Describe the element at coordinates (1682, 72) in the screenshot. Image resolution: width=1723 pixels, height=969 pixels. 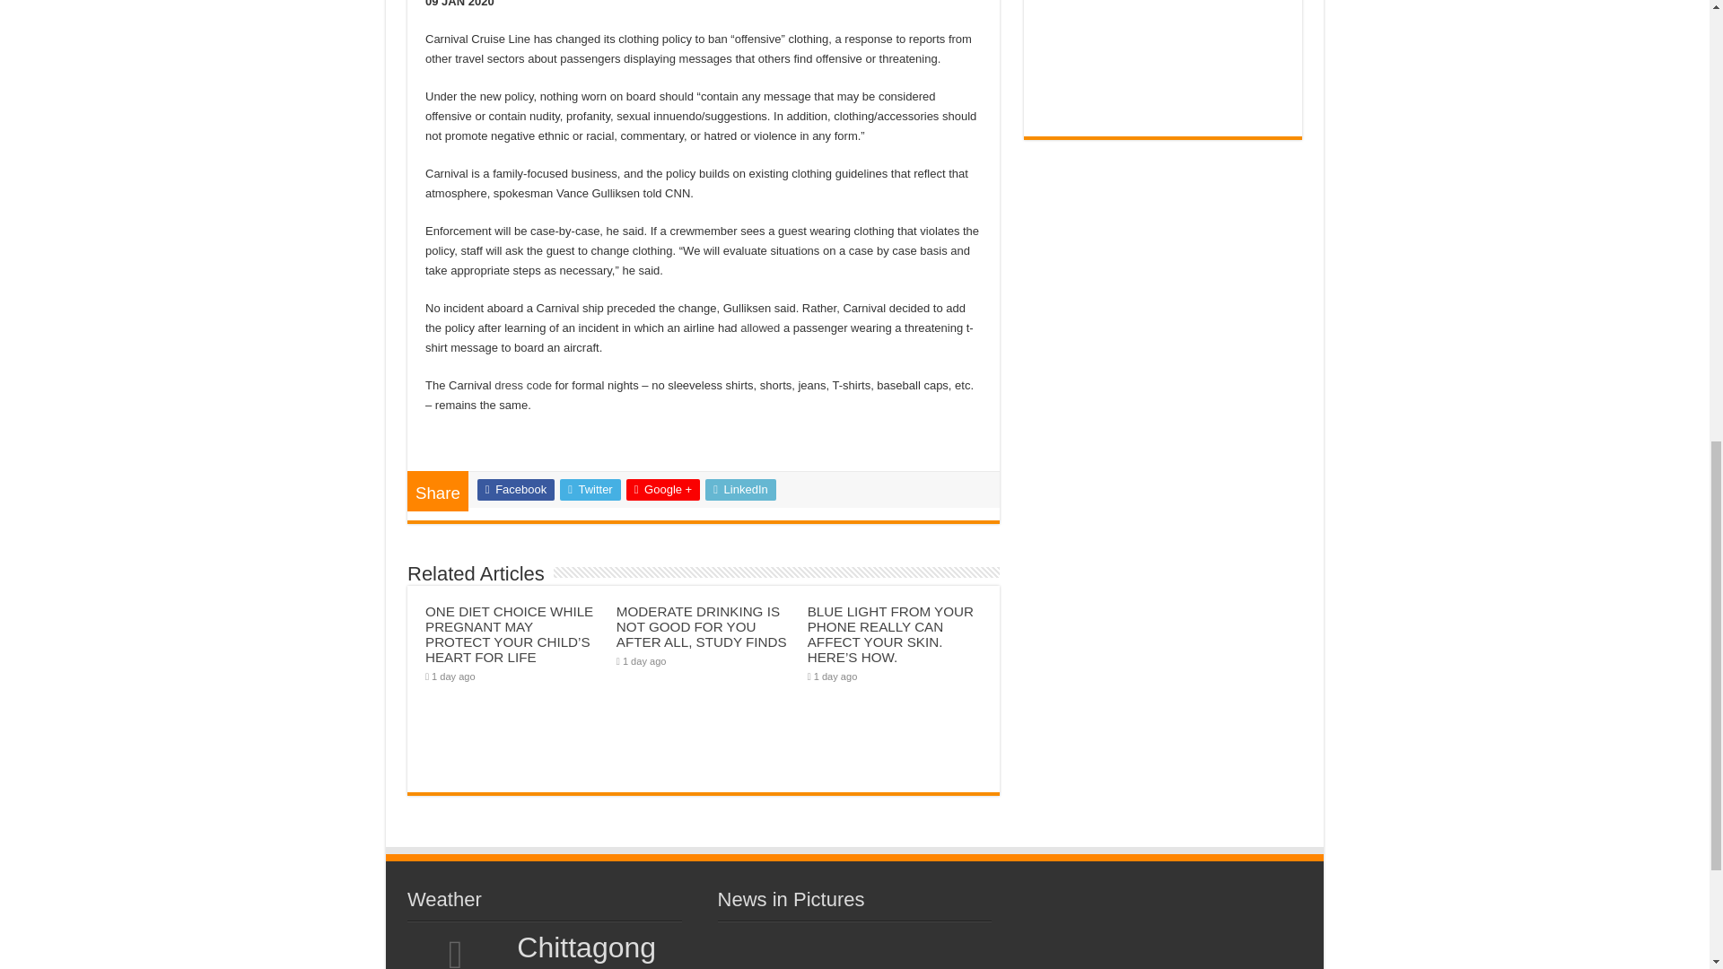
I see `Scroll To Top` at that location.